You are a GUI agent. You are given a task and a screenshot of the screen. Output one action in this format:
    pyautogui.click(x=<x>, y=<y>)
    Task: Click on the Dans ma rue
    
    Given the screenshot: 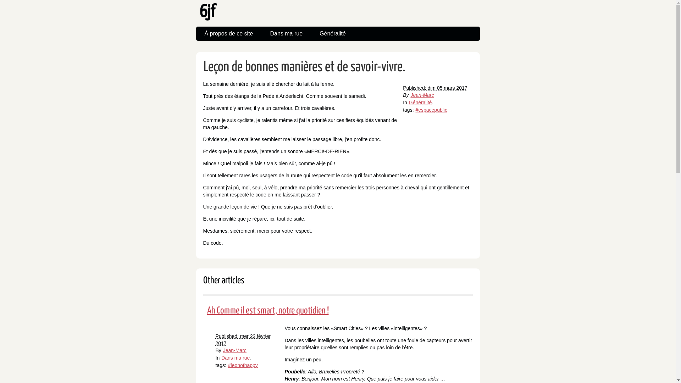 What is the action you would take?
    pyautogui.click(x=286, y=34)
    